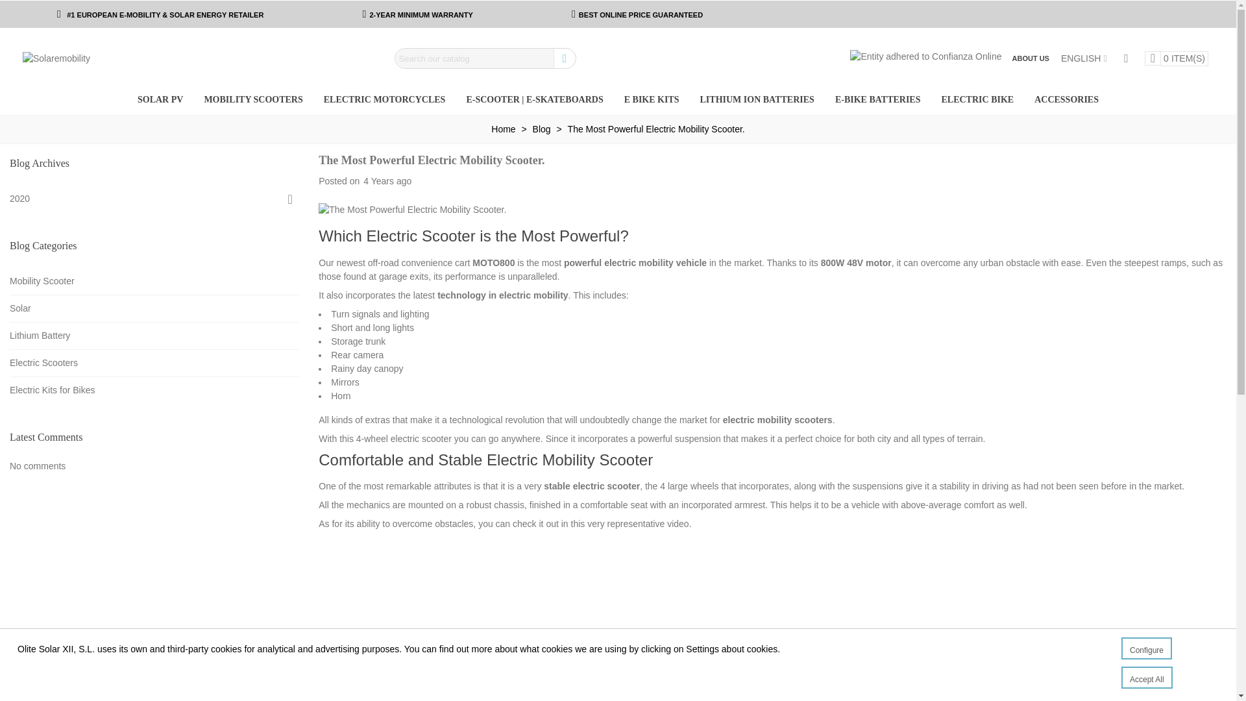 Image resolution: width=1246 pixels, height=701 pixels. What do you see at coordinates (1066, 100) in the screenshot?
I see `ACCESSORIES` at bounding box center [1066, 100].